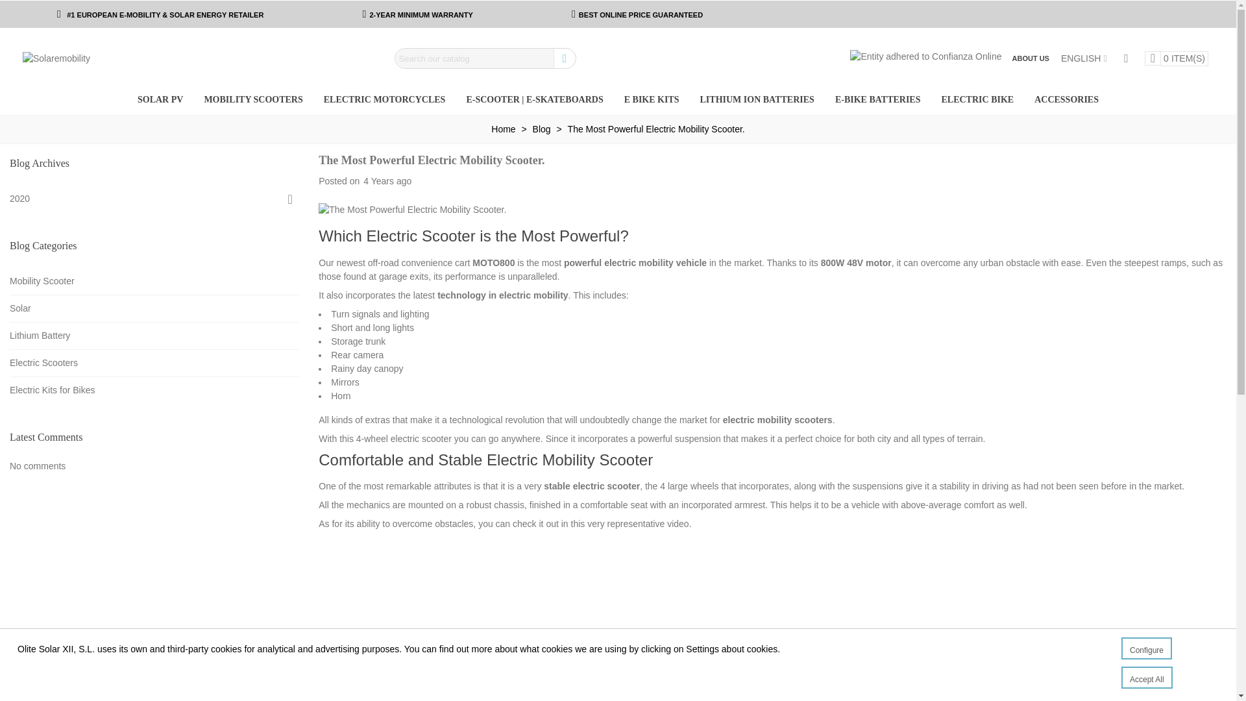 Image resolution: width=1246 pixels, height=701 pixels. What do you see at coordinates (1066, 100) in the screenshot?
I see `ACCESSORIES` at bounding box center [1066, 100].